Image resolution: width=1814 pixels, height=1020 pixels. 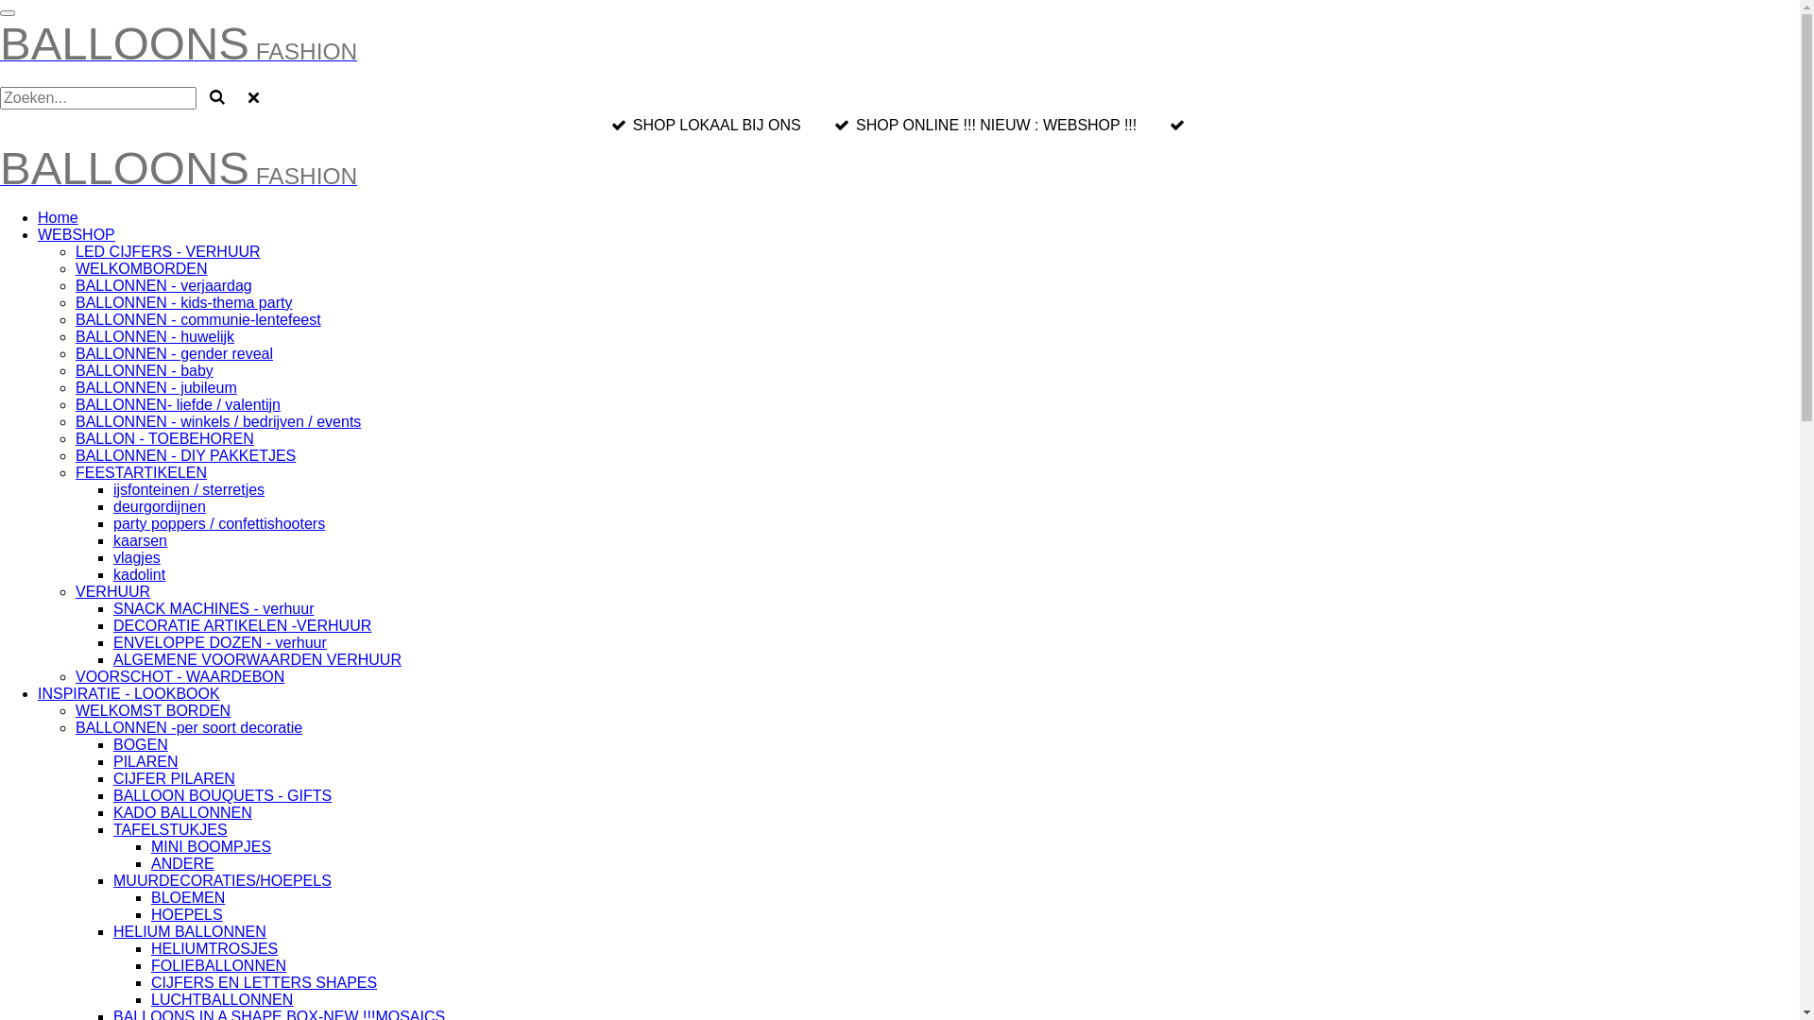 I want to click on BALLONNEN - winkels / bedrijven / events, so click(x=218, y=421).